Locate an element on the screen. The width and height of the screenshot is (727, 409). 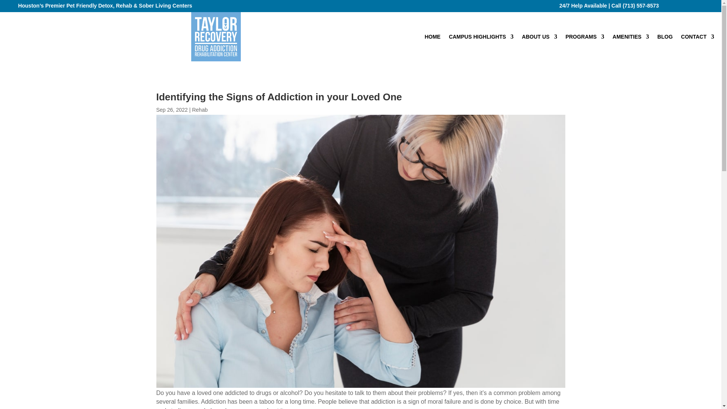
Identifying the Signs of Addiction in your Loved One is located at coordinates (216, 37).